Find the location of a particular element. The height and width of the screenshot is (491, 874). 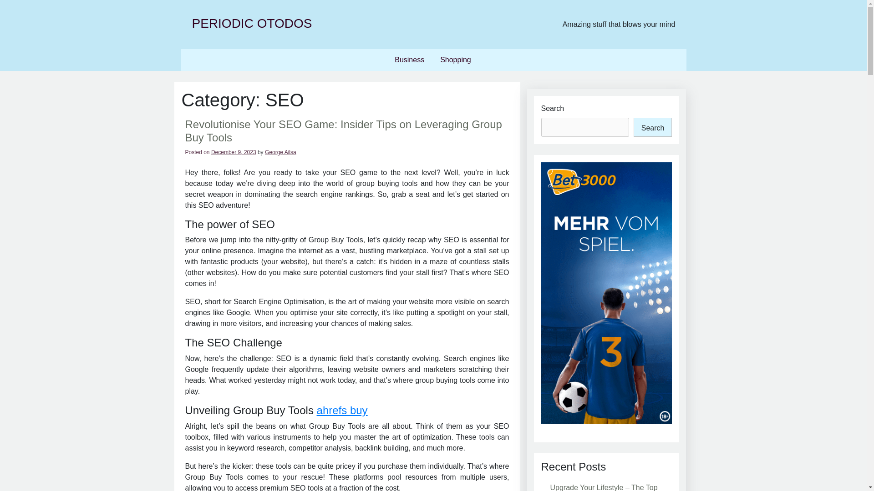

George Ailsa is located at coordinates (280, 152).